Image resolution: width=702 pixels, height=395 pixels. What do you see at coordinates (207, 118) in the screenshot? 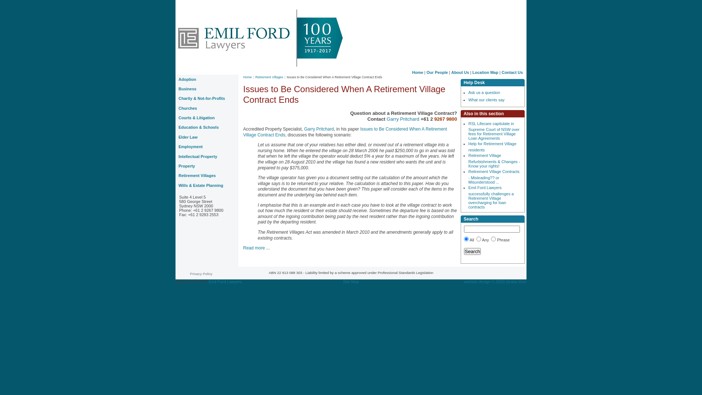
I see `Courts & Litigation` at bounding box center [207, 118].